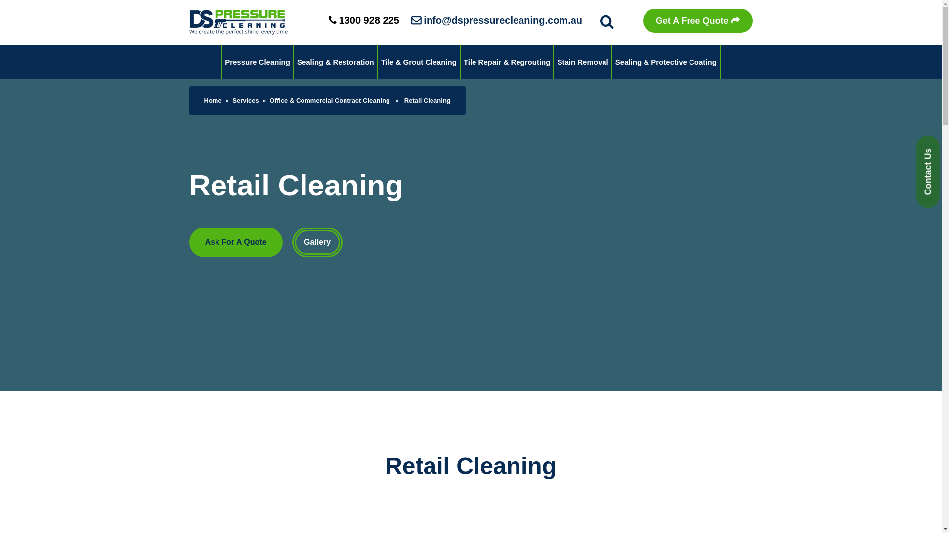 Image resolution: width=949 pixels, height=533 pixels. Describe the element at coordinates (497, 20) in the screenshot. I see `info@dspressurecleaning.com.au` at that location.